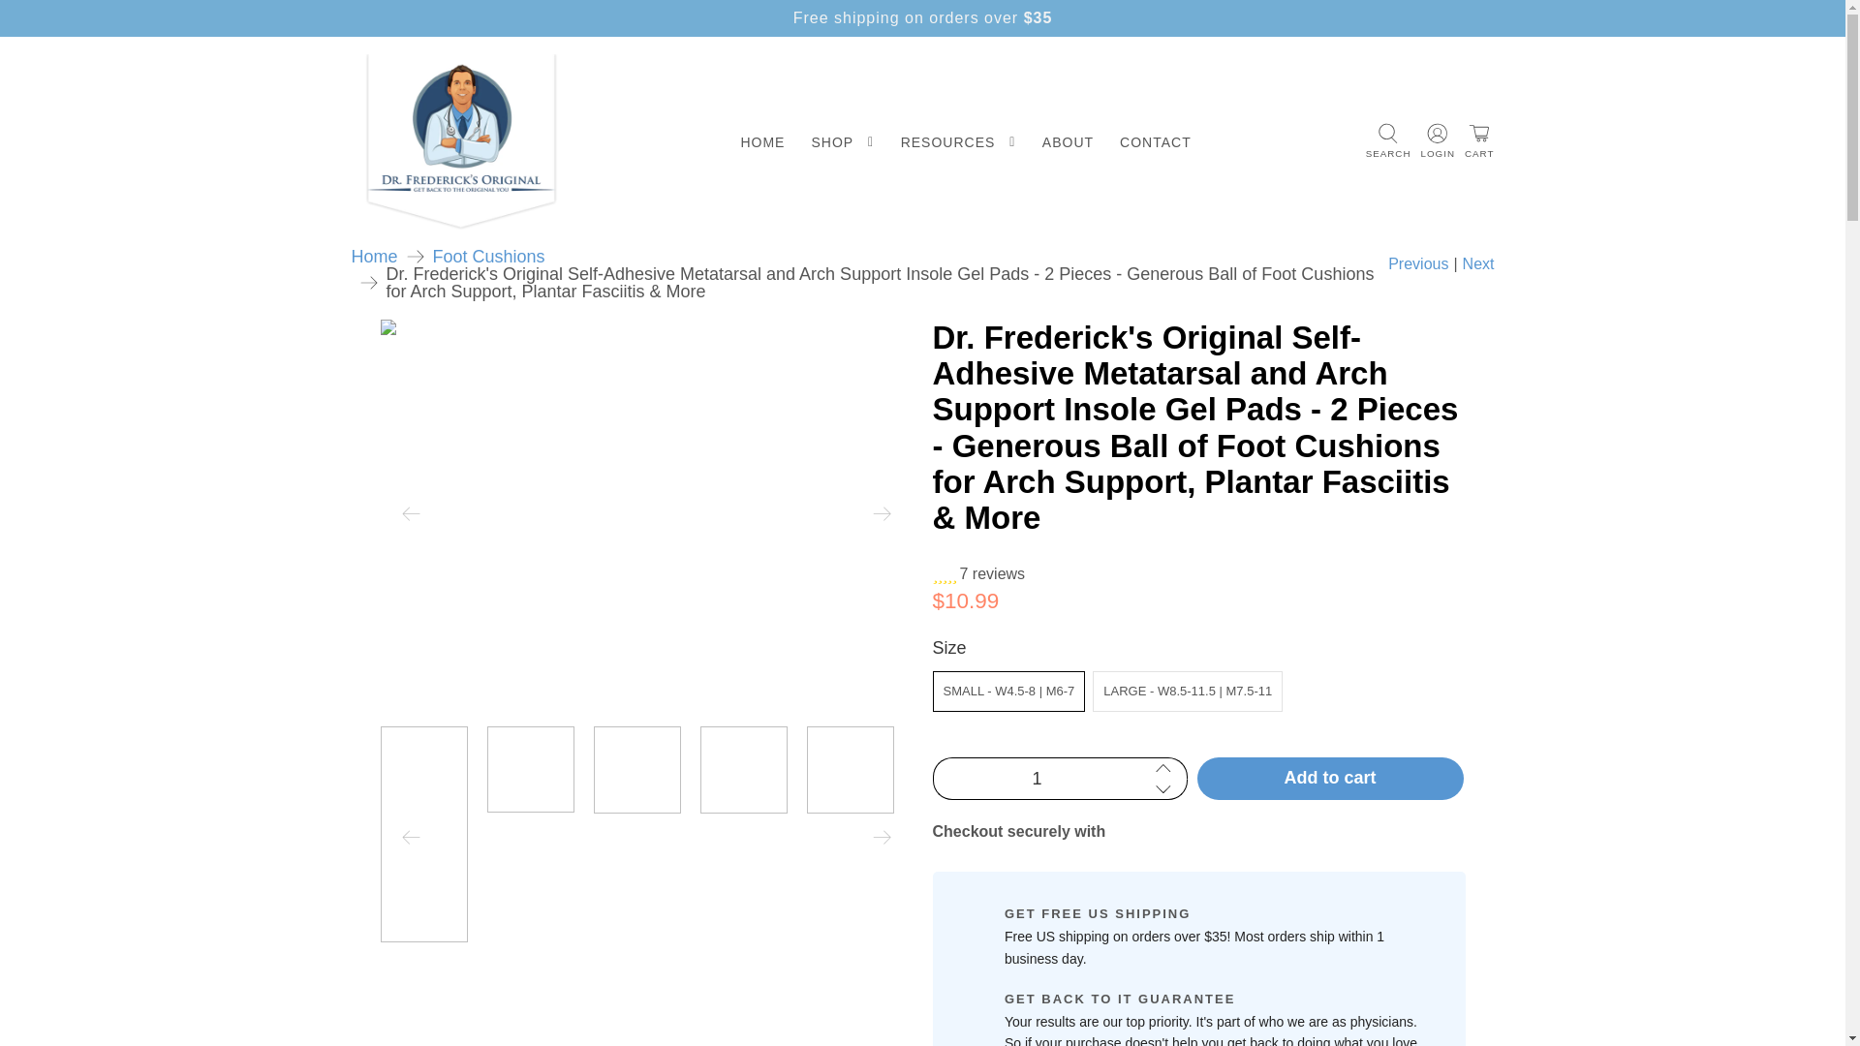 This screenshot has width=1860, height=1046. Describe the element at coordinates (374, 256) in the screenshot. I see `Dr. Frederick's Original` at that location.